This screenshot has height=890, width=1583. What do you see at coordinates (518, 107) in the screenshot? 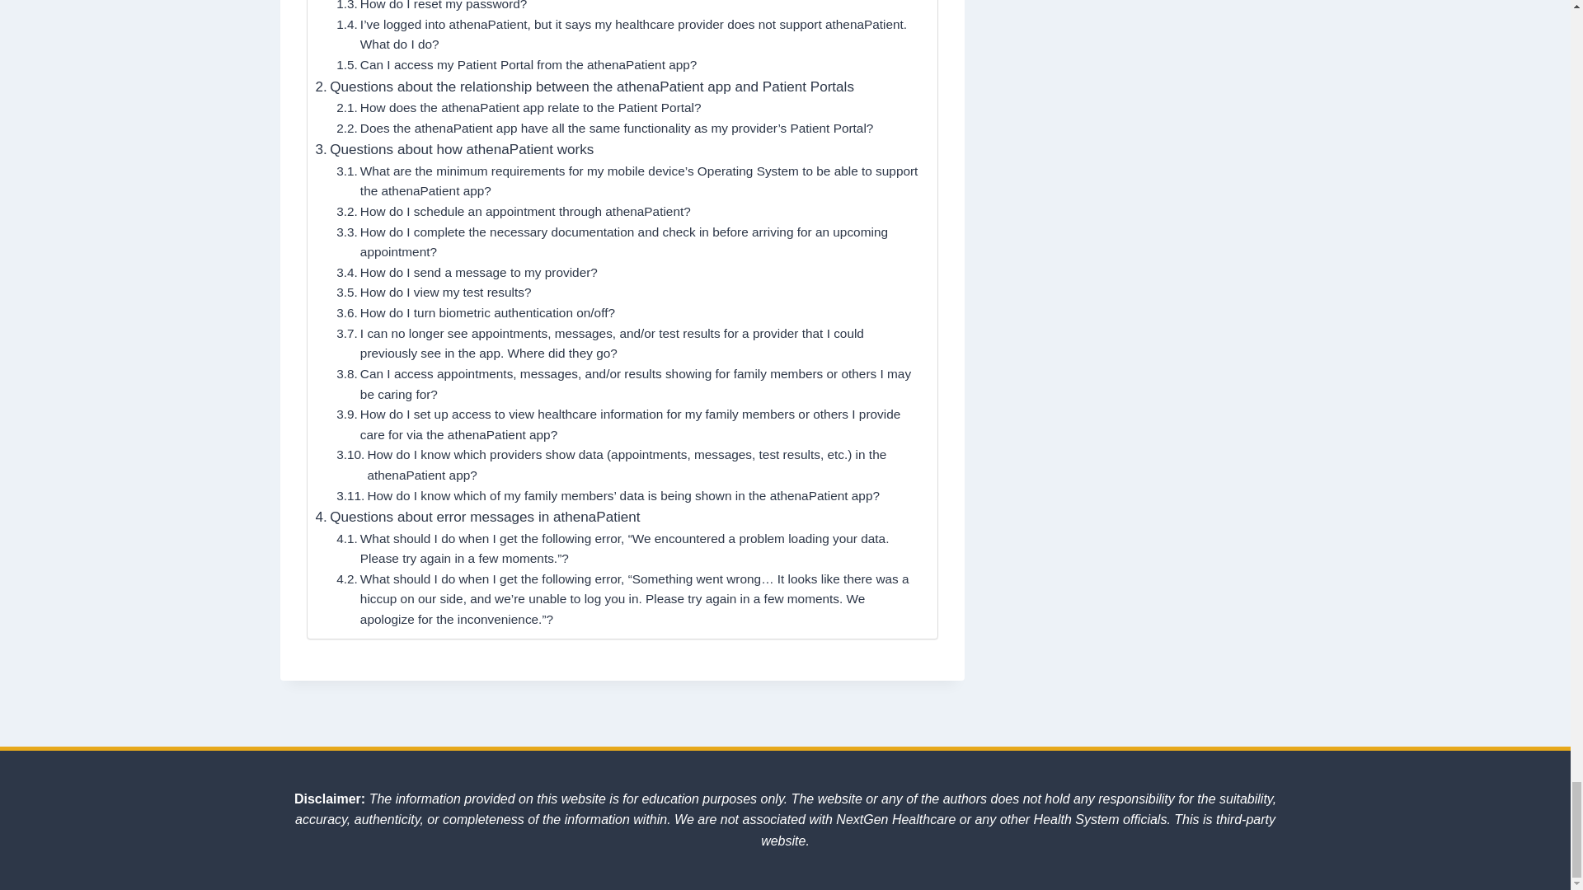
I see `How does the athenaPatient app relate to the Patient Portal?` at bounding box center [518, 107].